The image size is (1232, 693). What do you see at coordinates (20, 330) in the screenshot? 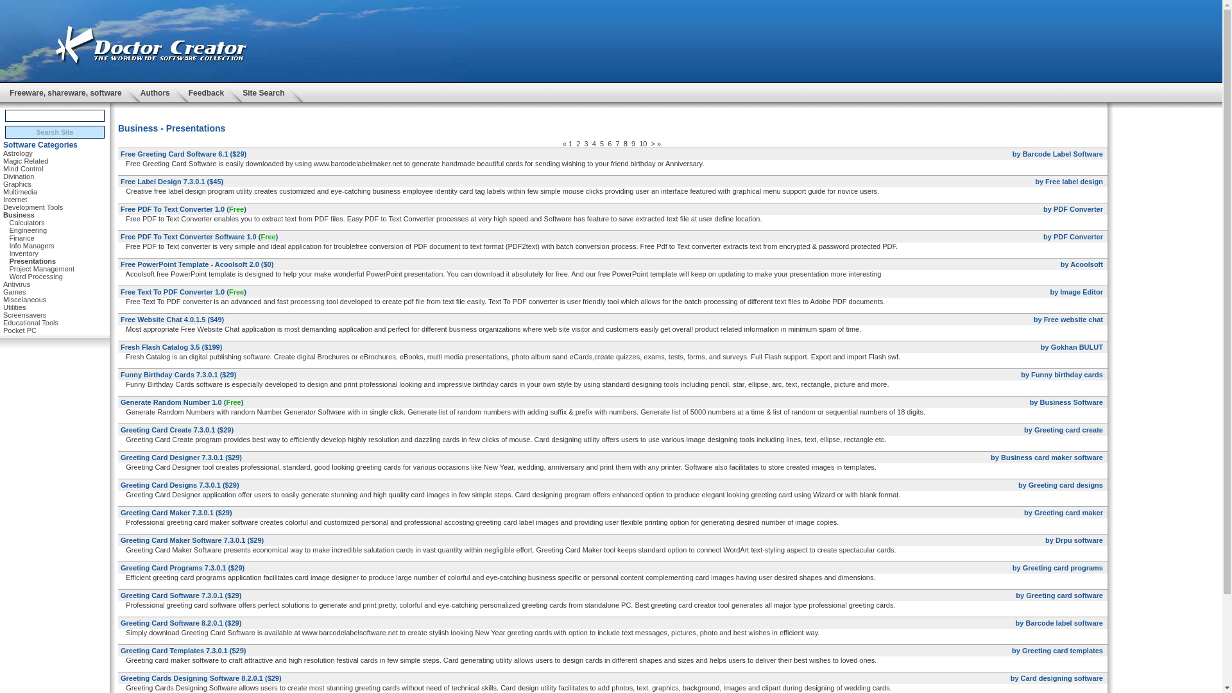
I see `Pocket PC` at bounding box center [20, 330].